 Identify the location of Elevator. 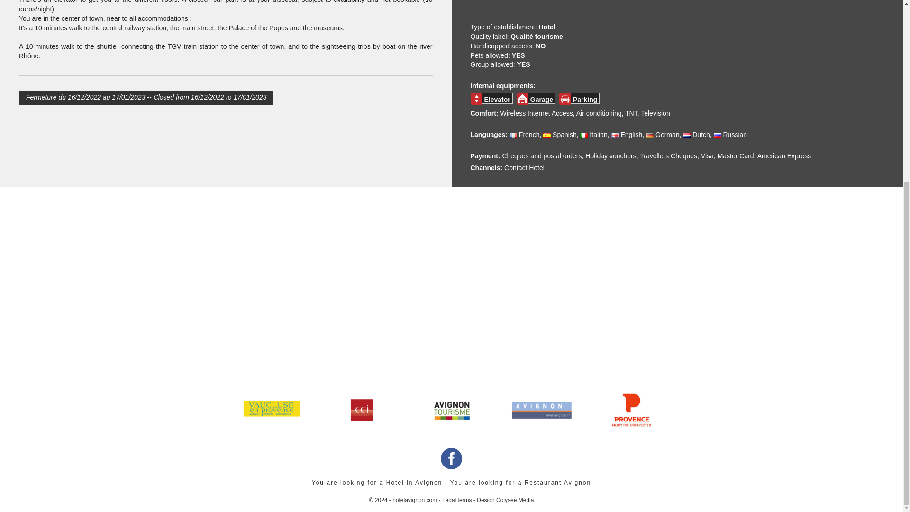
(476, 99).